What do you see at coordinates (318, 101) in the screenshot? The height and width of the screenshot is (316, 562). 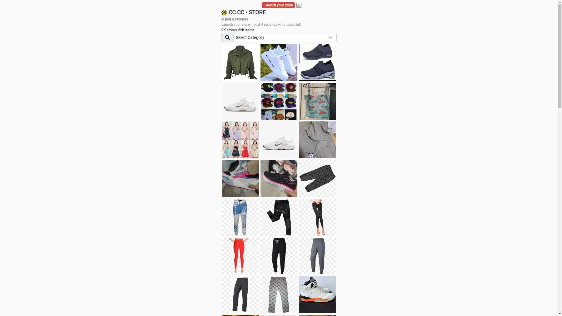 I see `Ukay cloth` at bounding box center [318, 101].